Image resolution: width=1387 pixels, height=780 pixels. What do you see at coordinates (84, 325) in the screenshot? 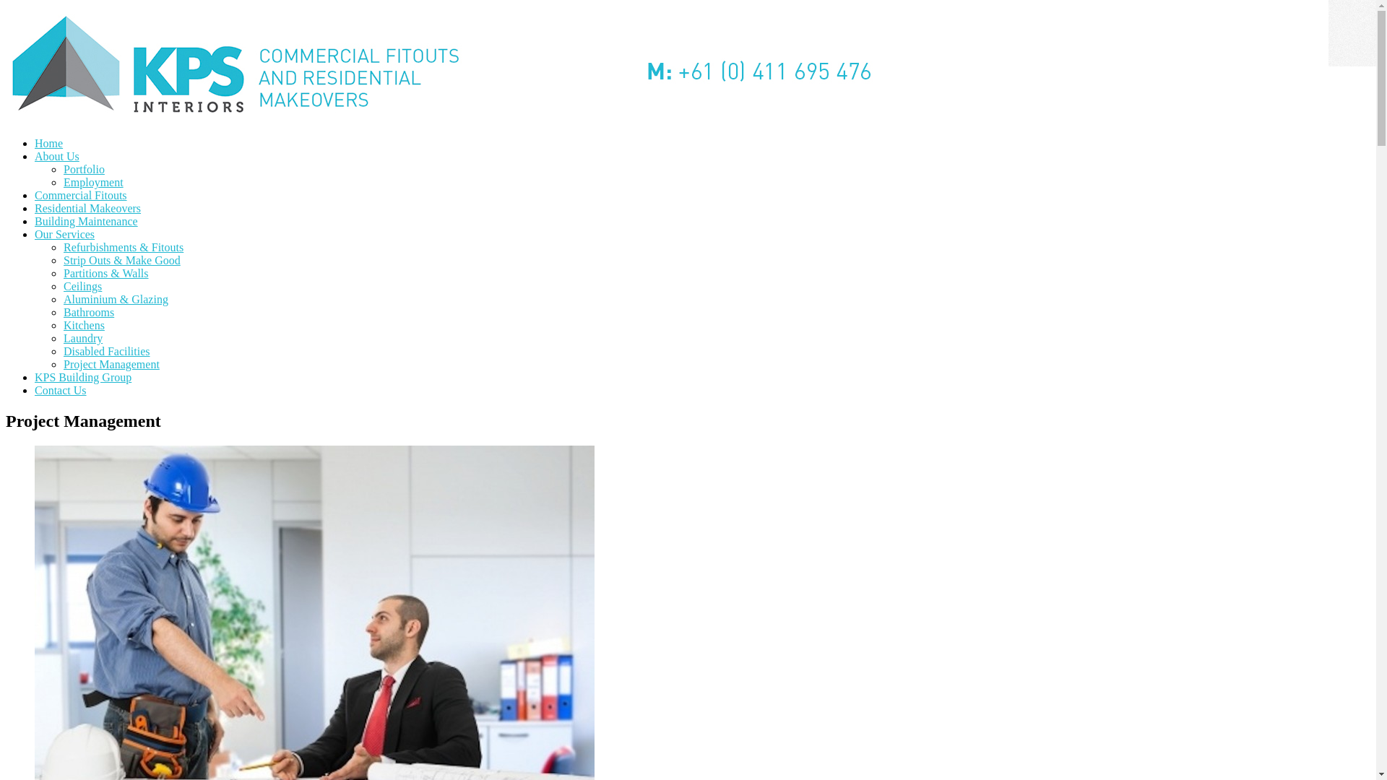
I see `Kitchens` at bounding box center [84, 325].